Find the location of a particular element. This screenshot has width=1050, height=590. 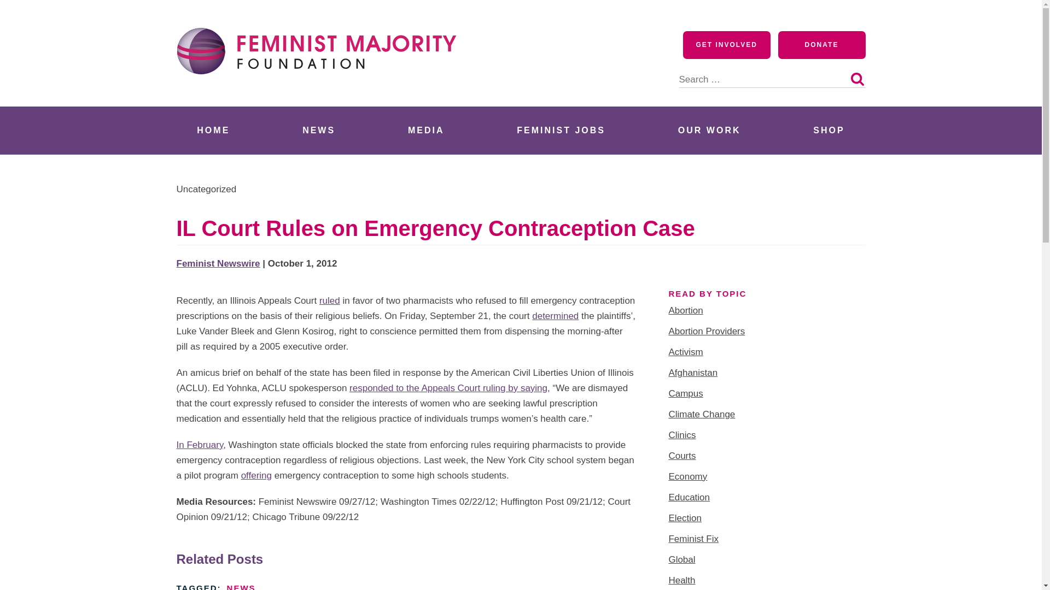

Feminist Majority Foundation is located at coordinates (321, 94).